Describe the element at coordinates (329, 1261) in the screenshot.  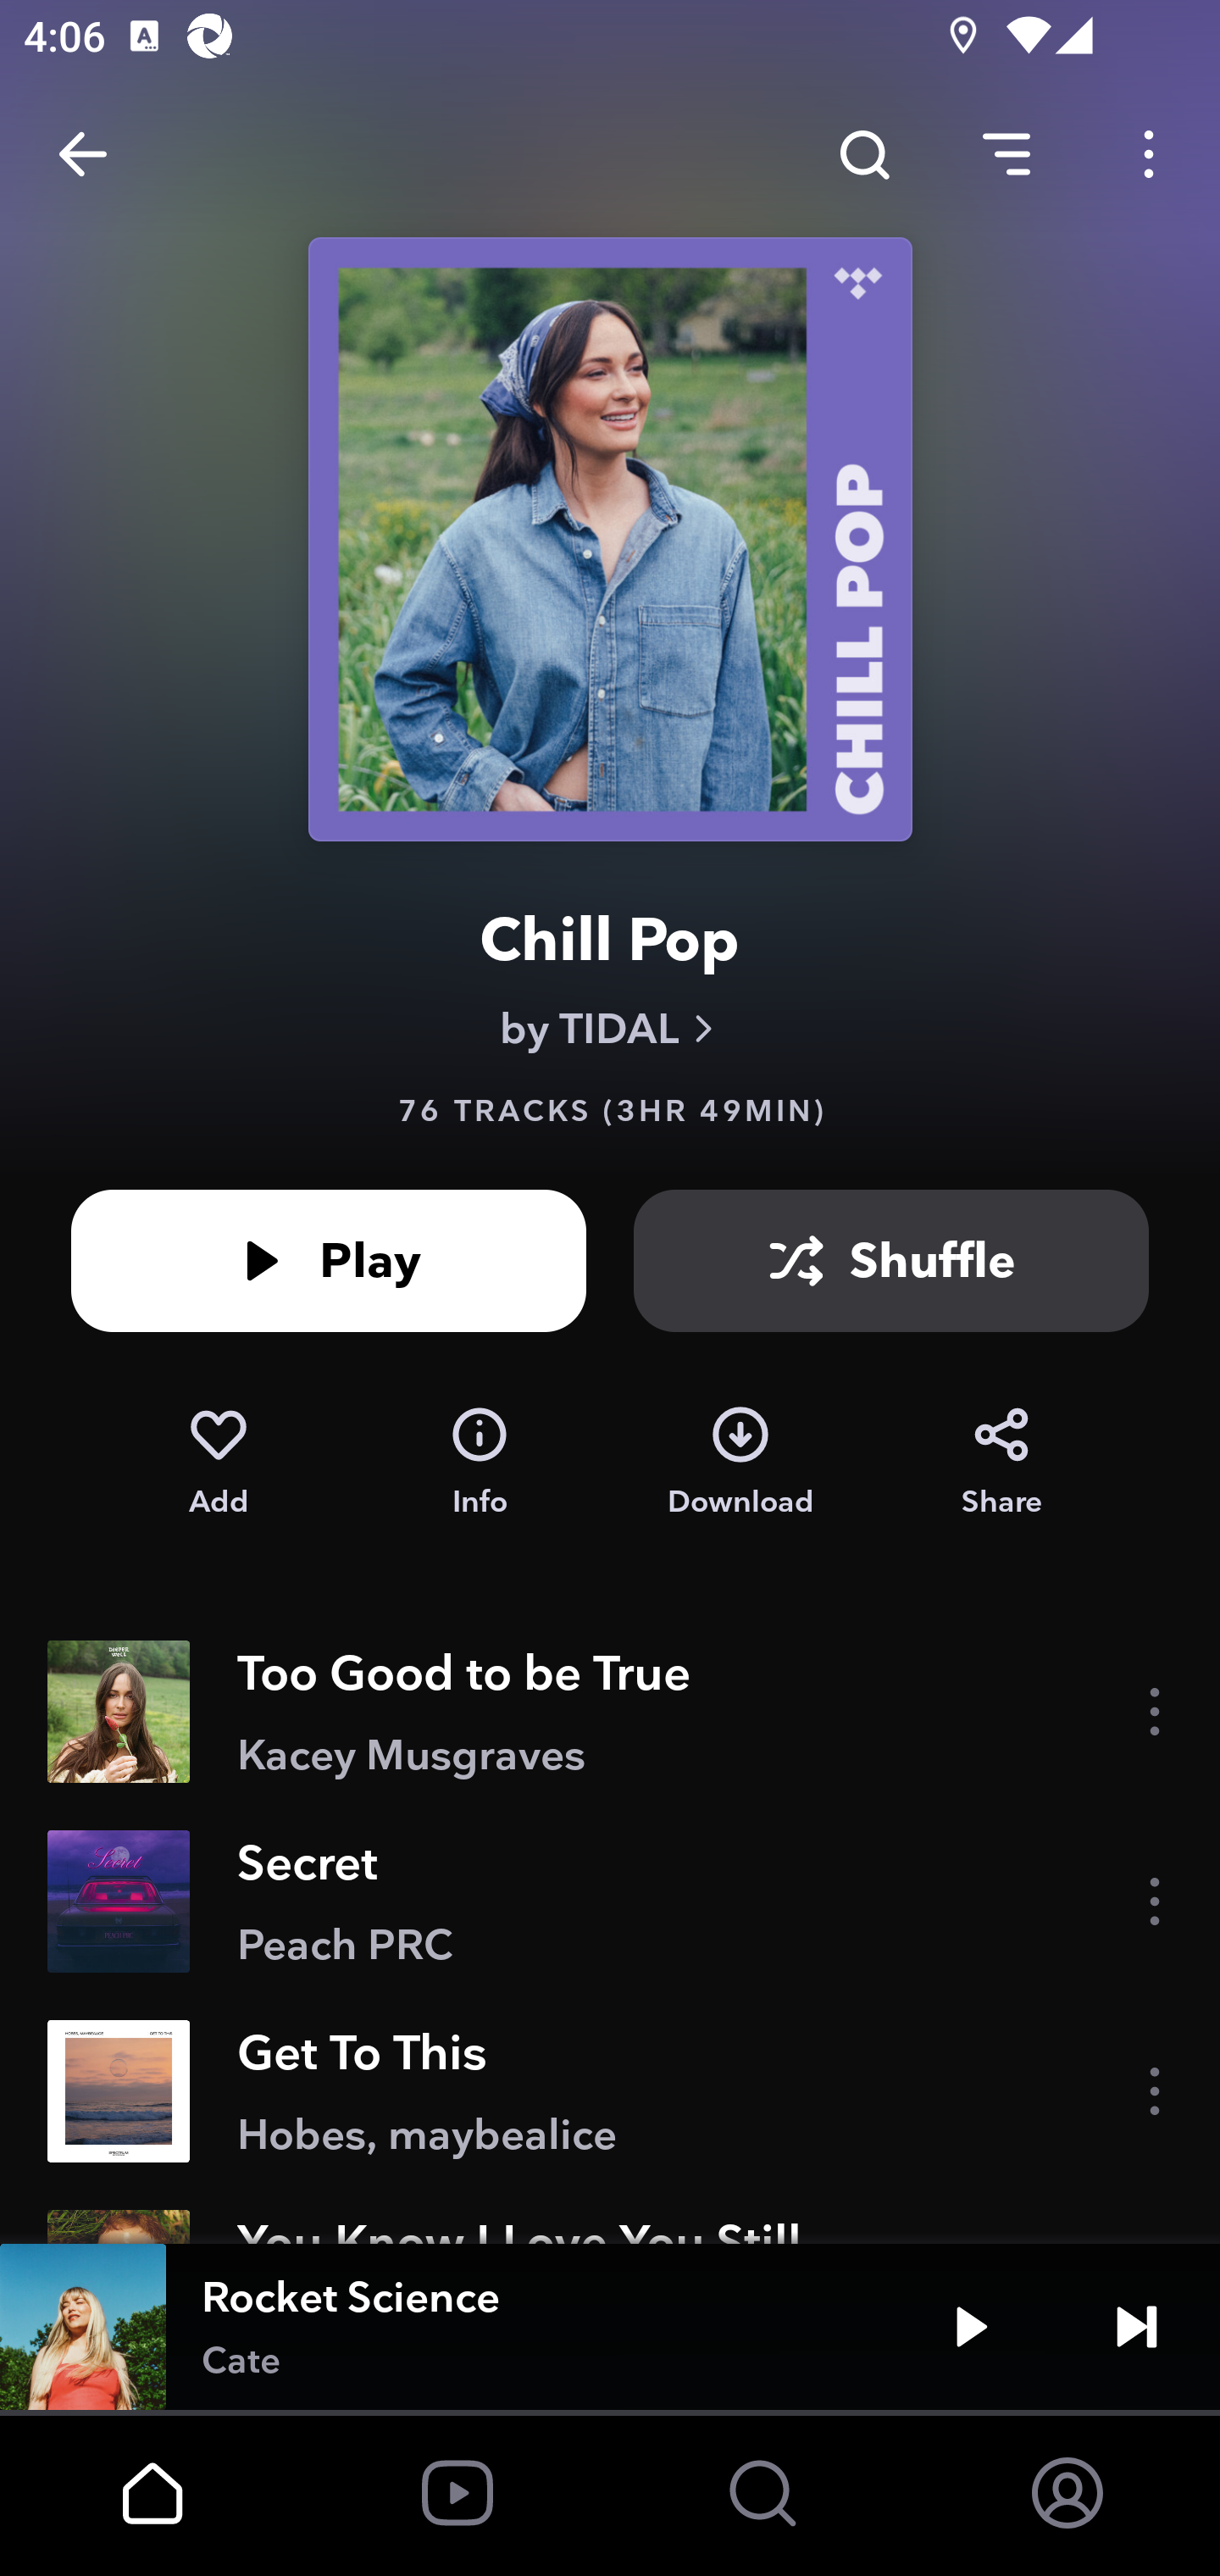
I see `Play` at that location.